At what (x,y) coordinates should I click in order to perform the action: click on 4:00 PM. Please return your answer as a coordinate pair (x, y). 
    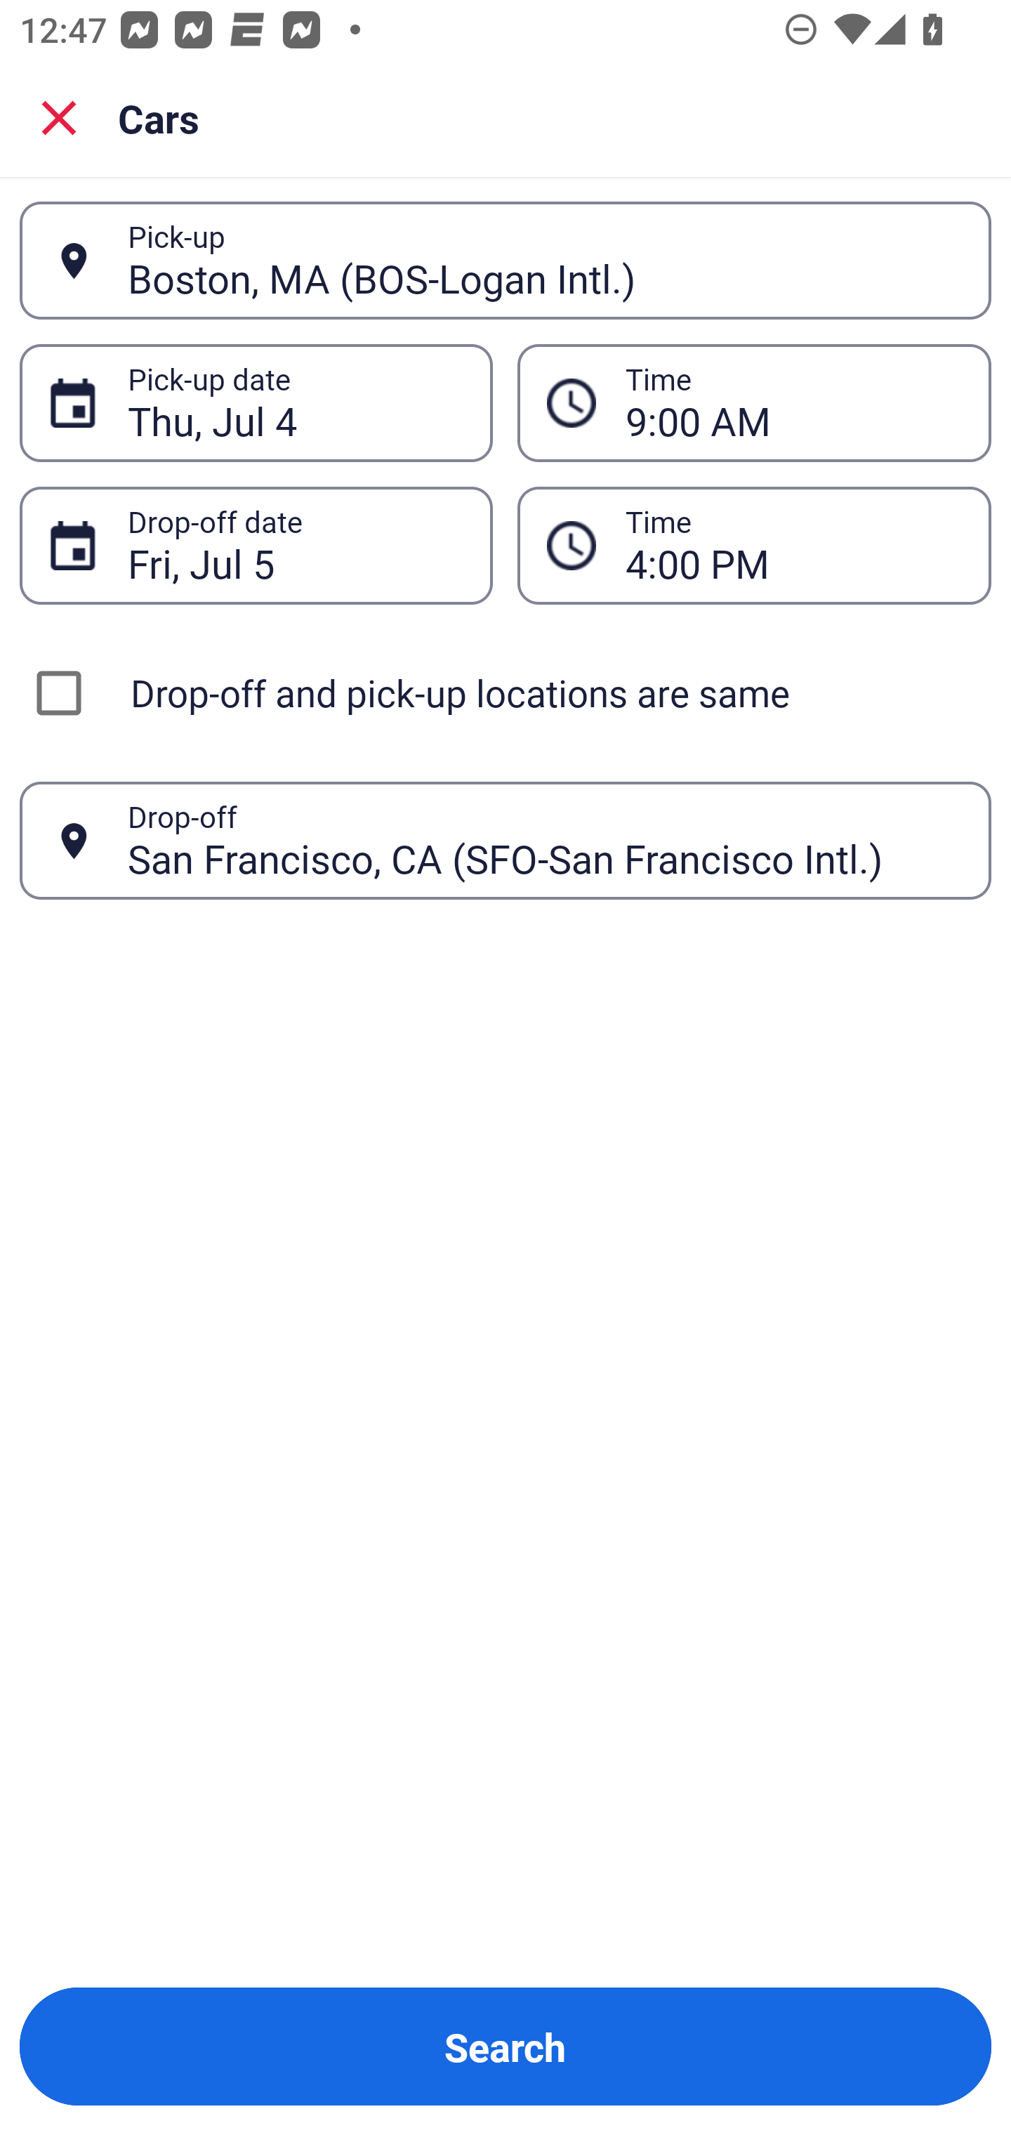
    Looking at the image, I should click on (754, 545).